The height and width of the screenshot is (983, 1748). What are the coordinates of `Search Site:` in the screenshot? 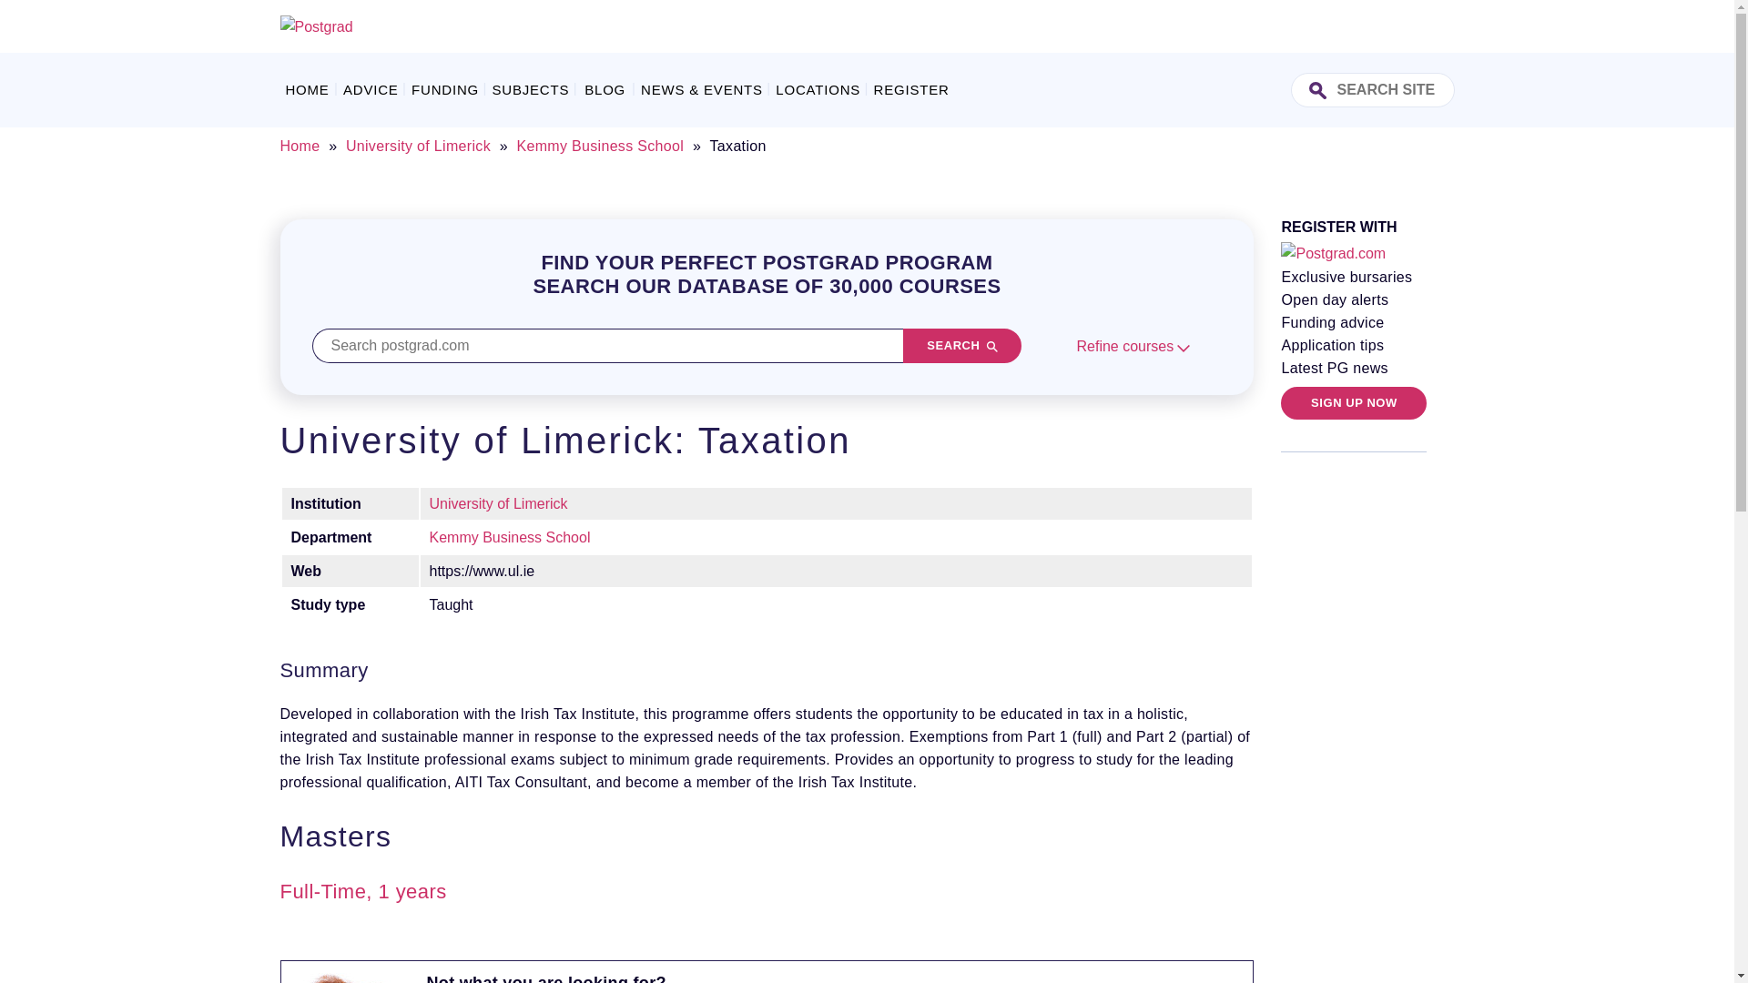 It's located at (1373, 89).